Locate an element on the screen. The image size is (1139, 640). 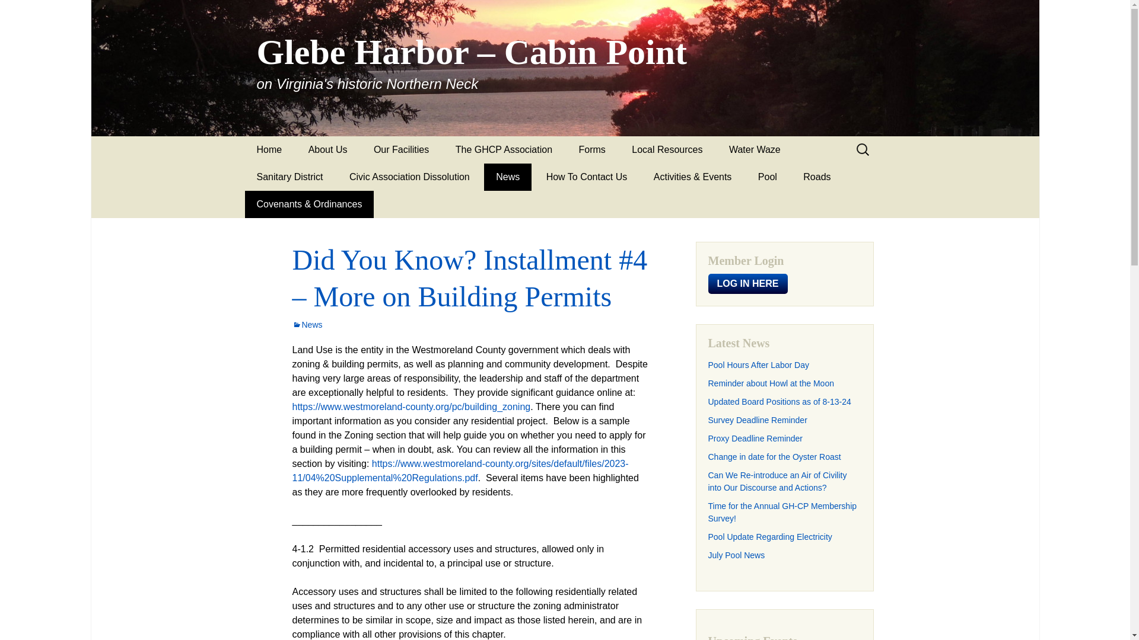
Local Resources is located at coordinates (667, 150).